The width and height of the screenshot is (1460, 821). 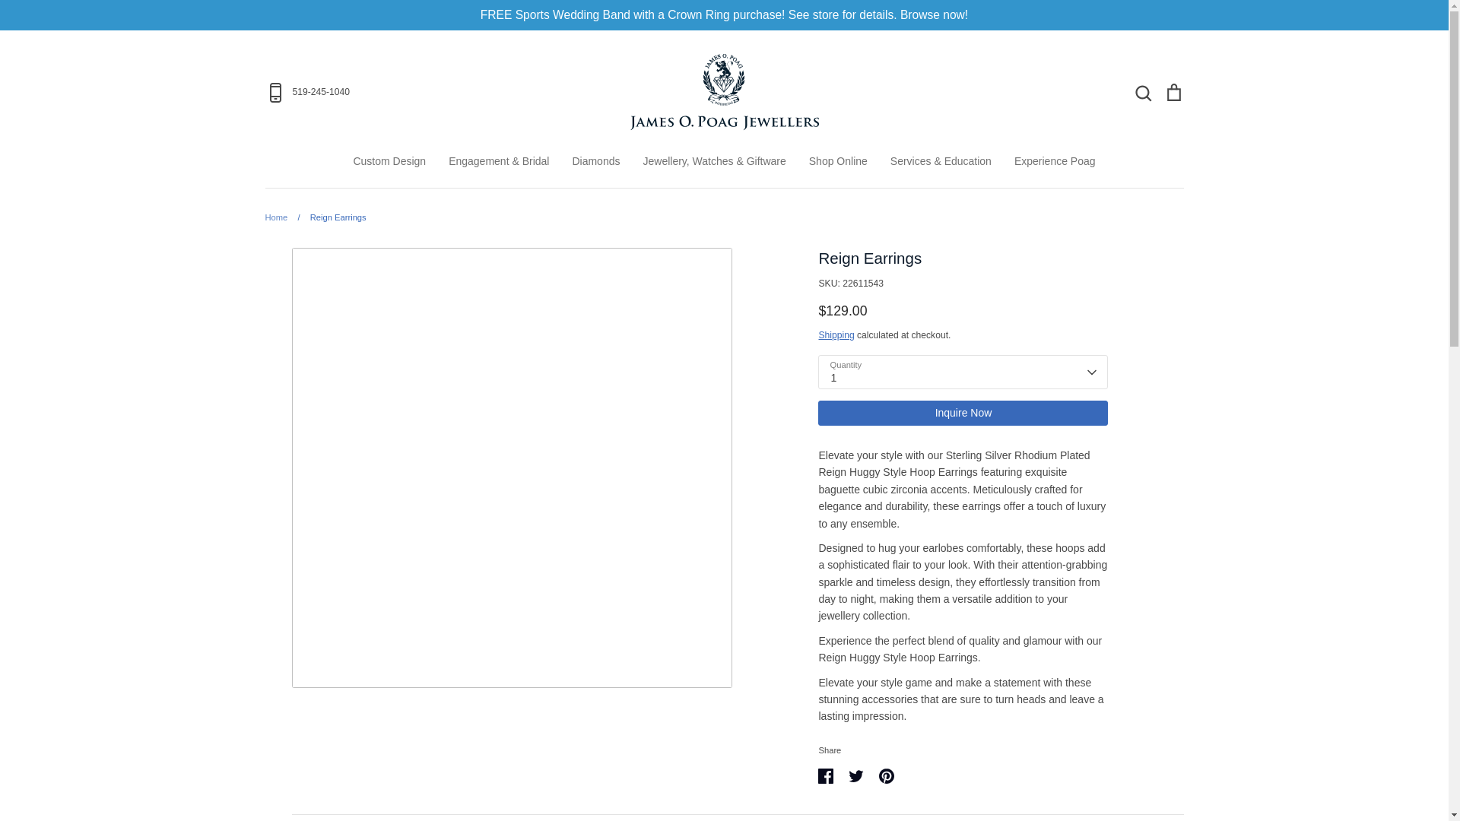 What do you see at coordinates (415, 93) in the screenshot?
I see `519-245-1040` at bounding box center [415, 93].